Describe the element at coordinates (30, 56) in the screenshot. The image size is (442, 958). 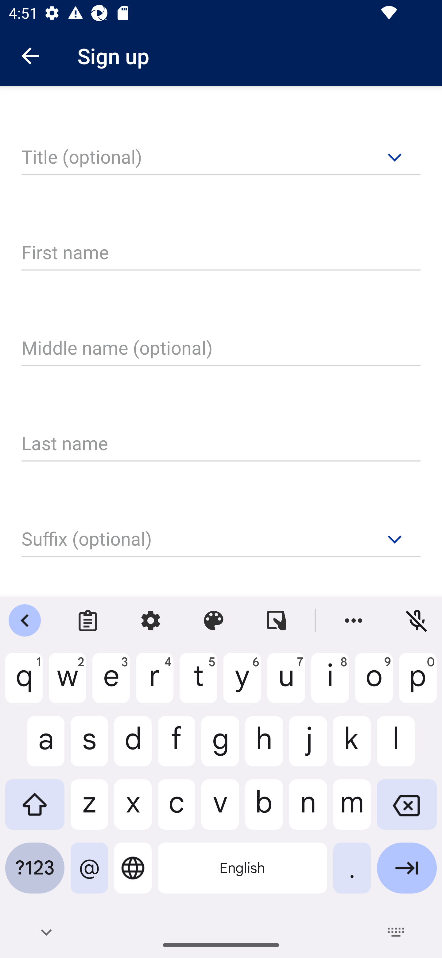
I see `Navigate up` at that location.